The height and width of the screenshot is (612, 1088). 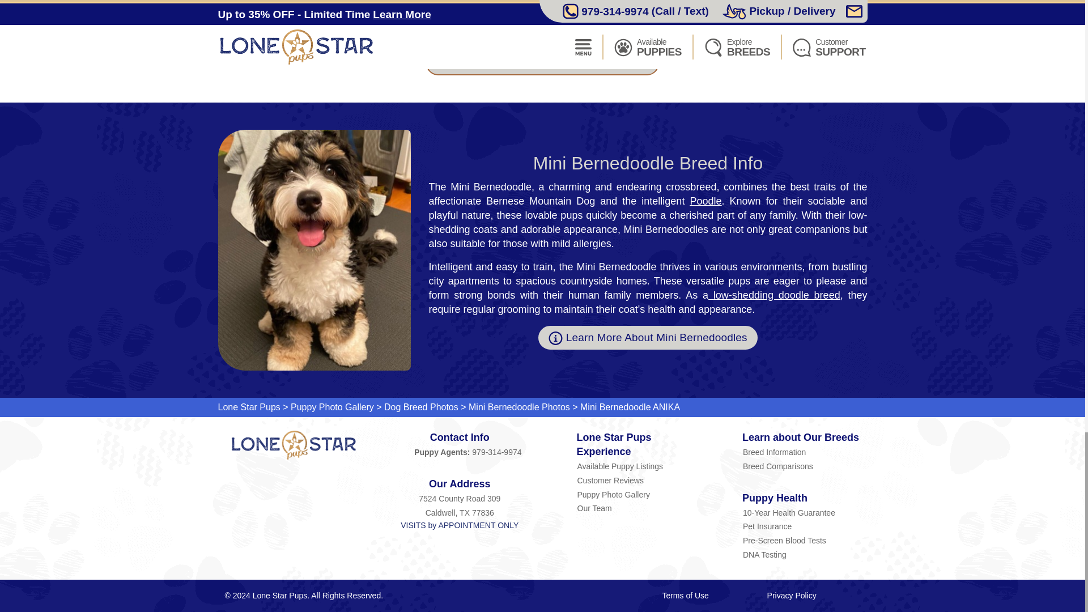 I want to click on Customer Reviews, so click(x=639, y=480).